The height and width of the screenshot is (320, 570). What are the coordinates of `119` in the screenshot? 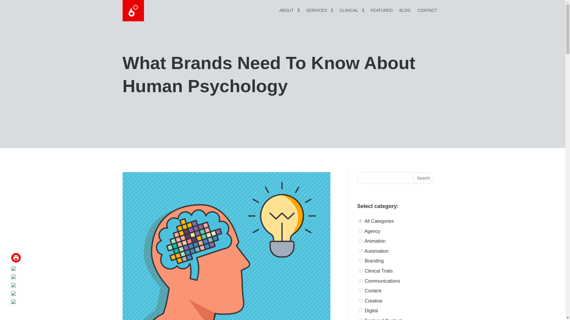 It's located at (360, 271).